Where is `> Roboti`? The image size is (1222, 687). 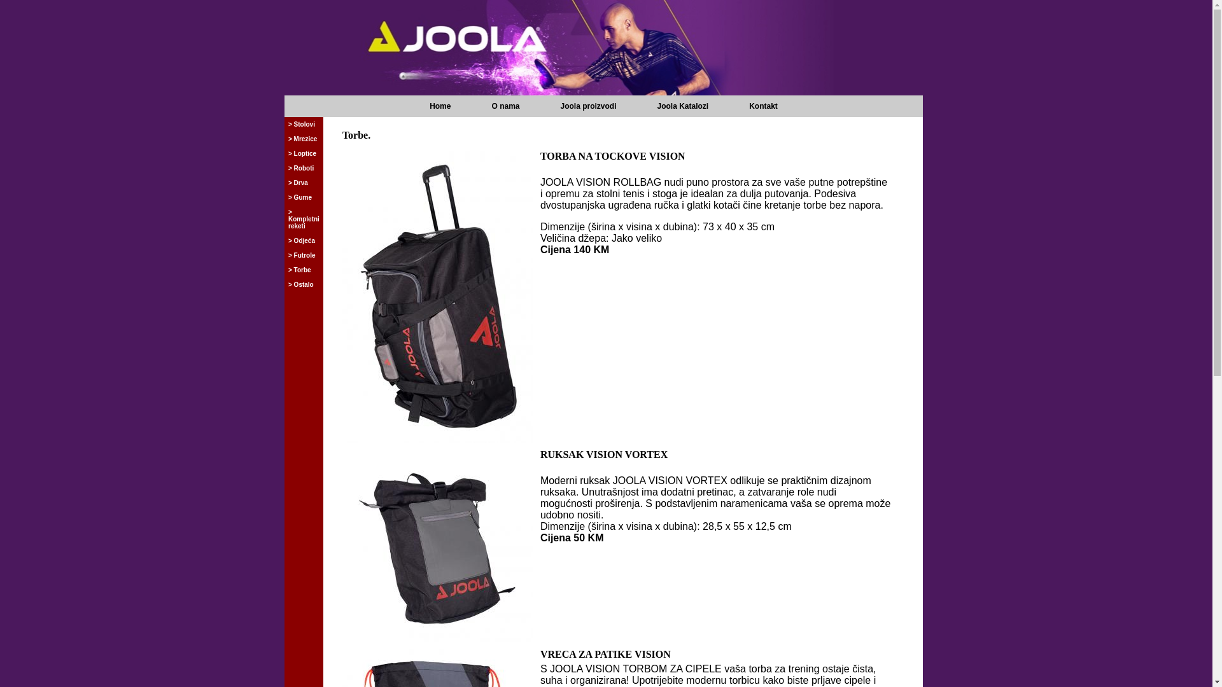 > Roboti is located at coordinates (304, 168).